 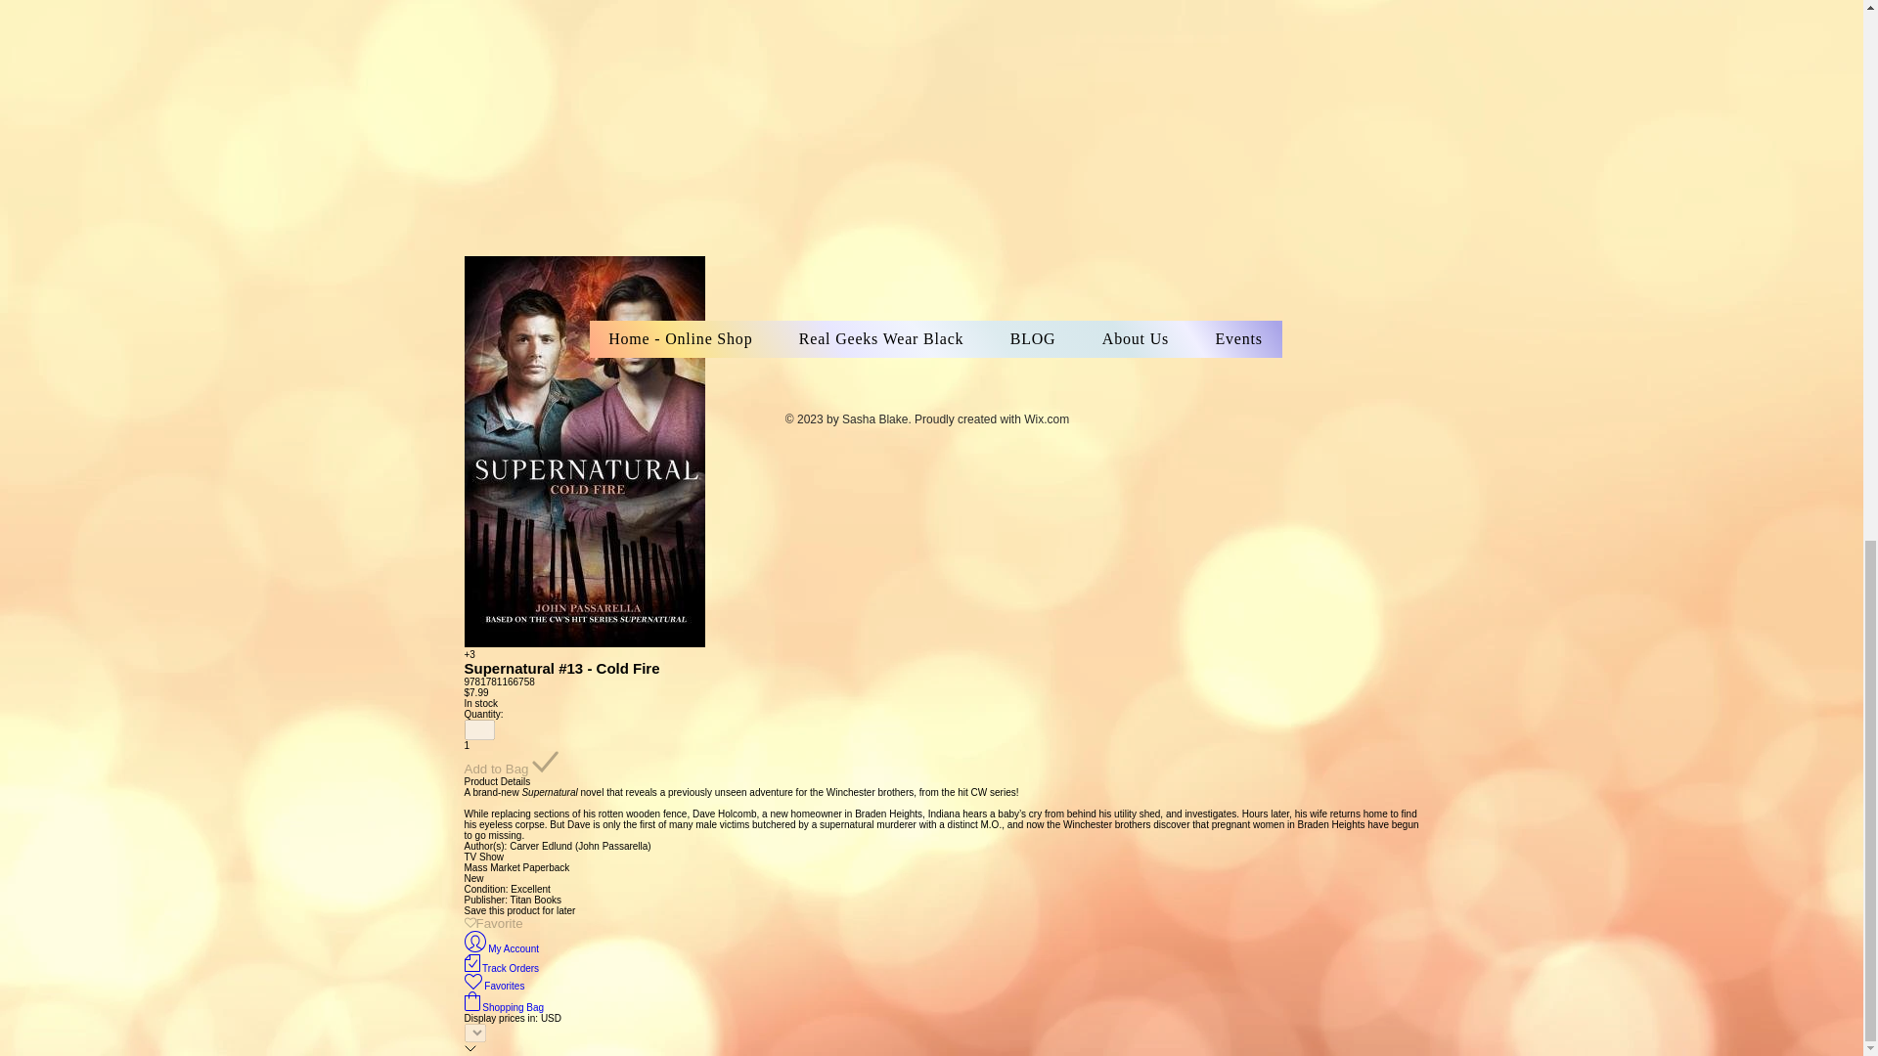 I want to click on Wix.com, so click(x=1046, y=419).